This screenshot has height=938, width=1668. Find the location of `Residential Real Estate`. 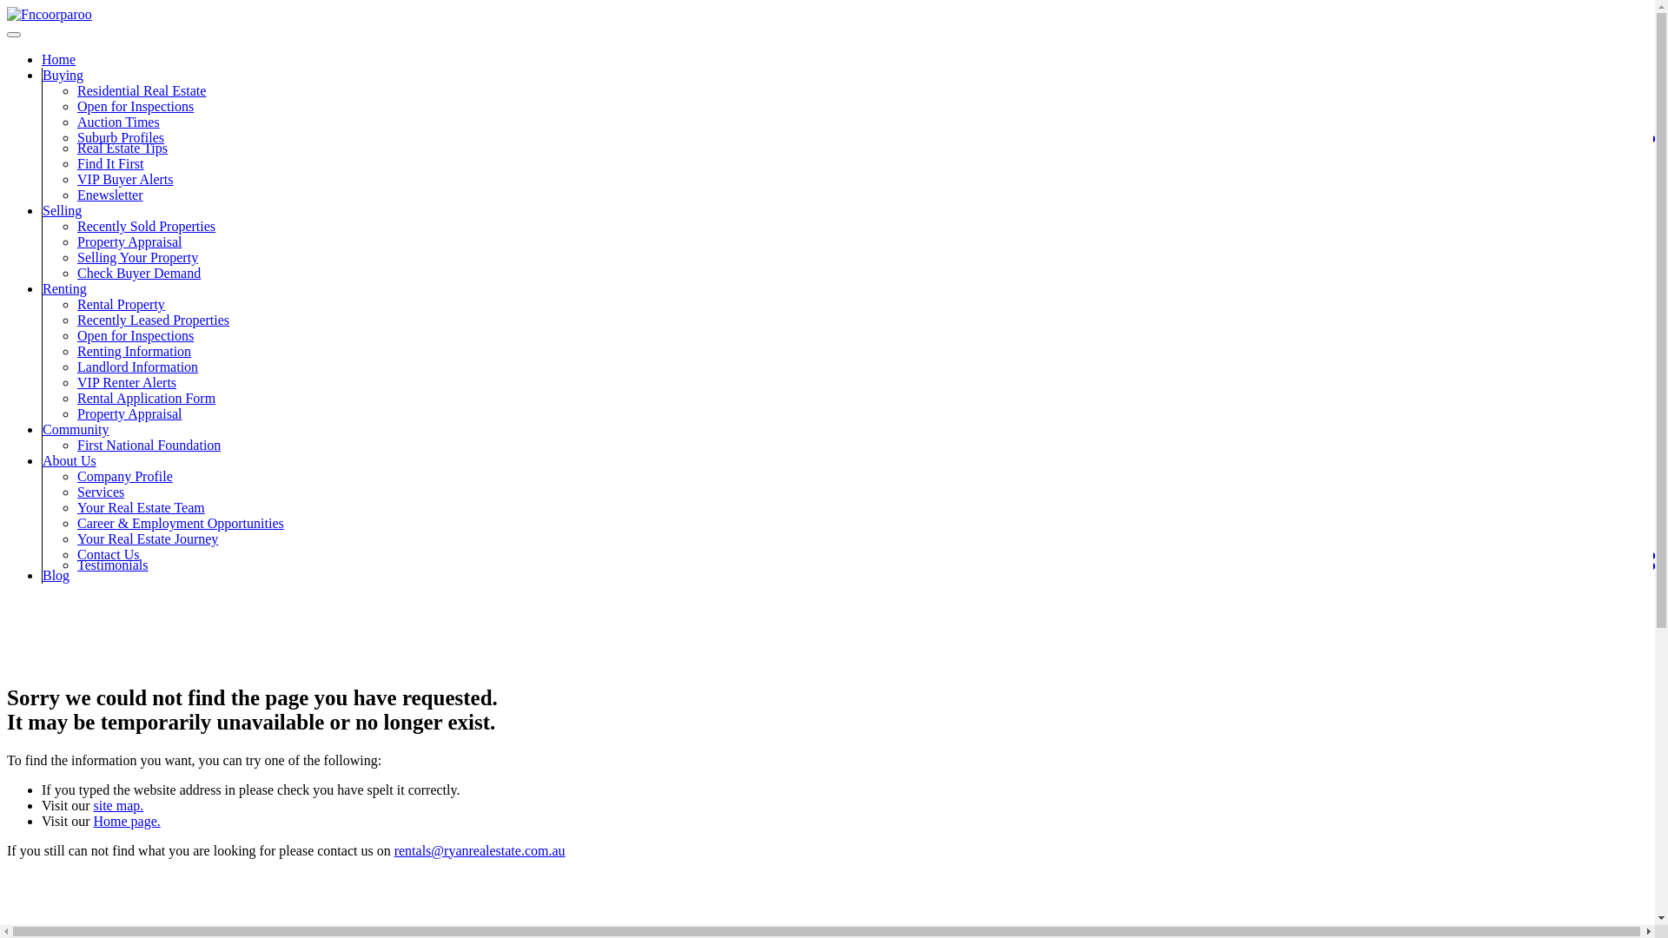

Residential Real Estate is located at coordinates (142, 90).